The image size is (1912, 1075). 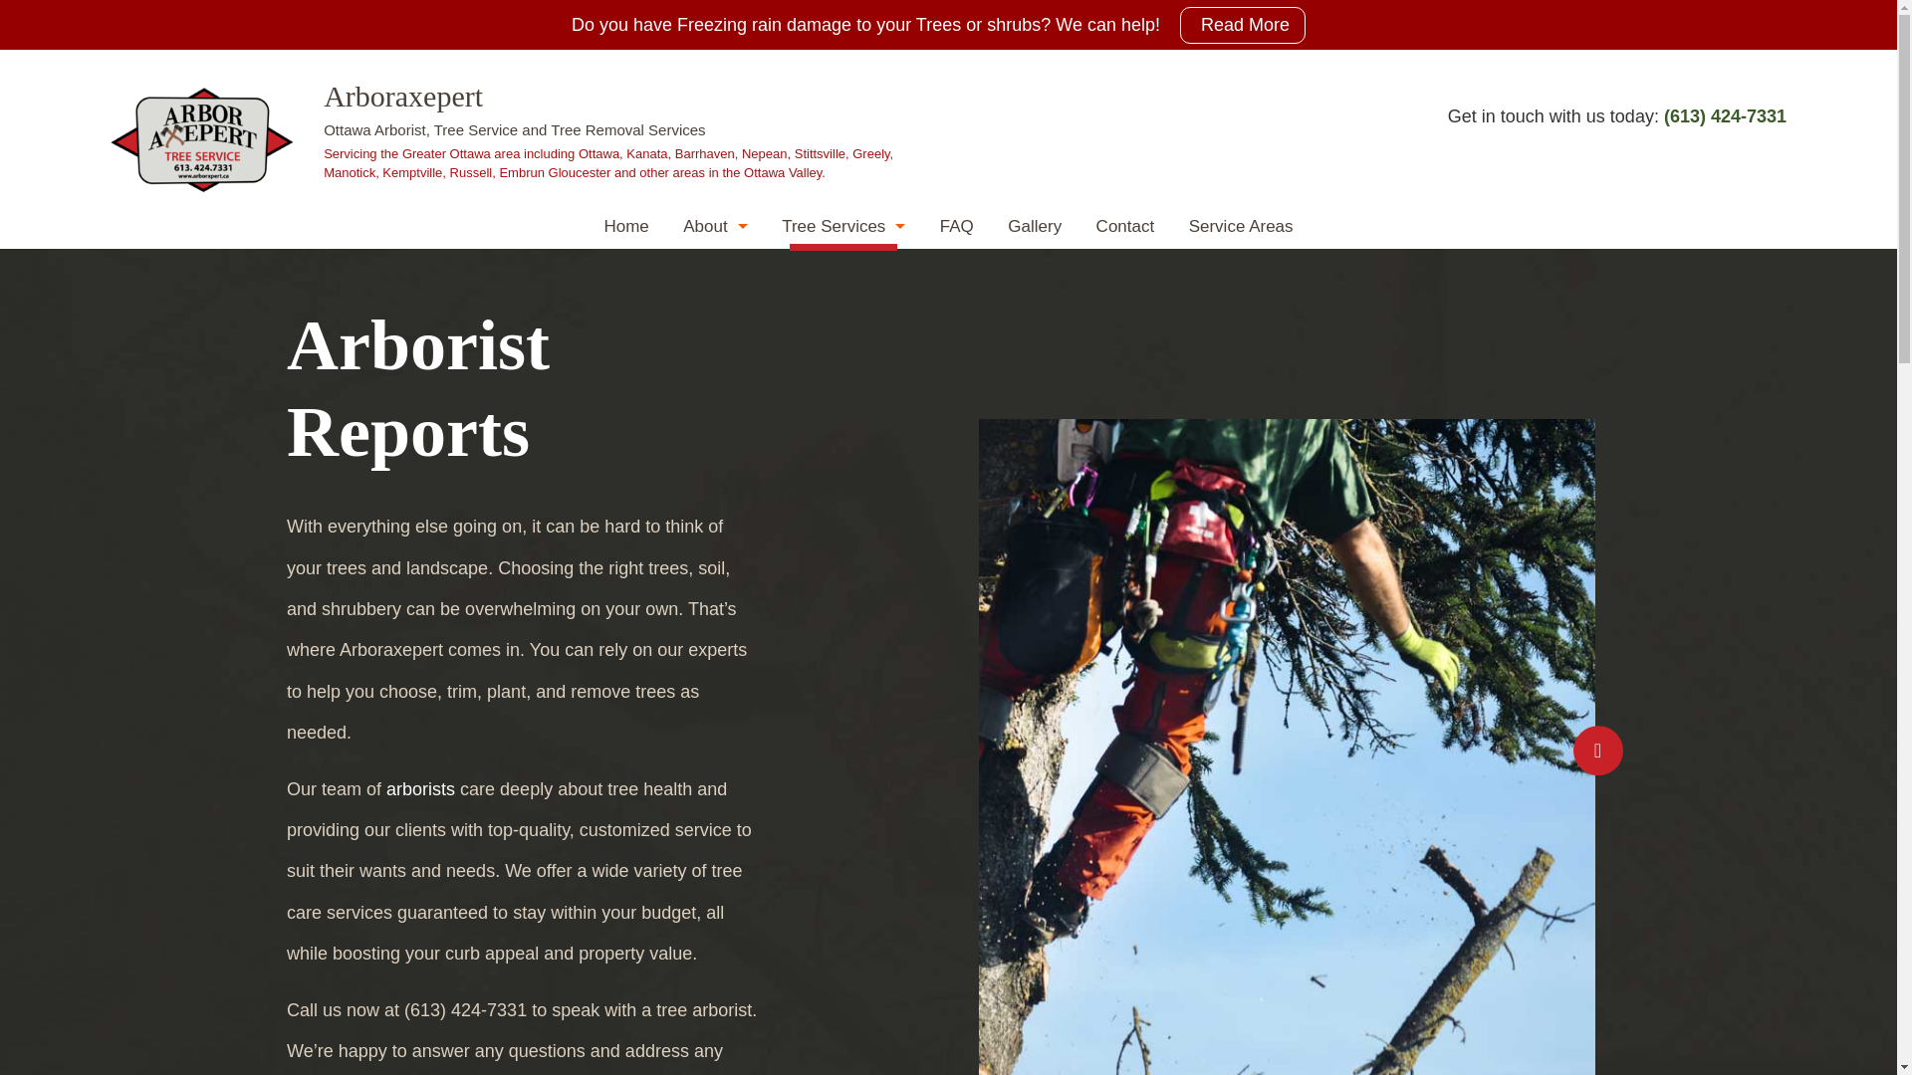 I want to click on Next, so click(x=1598, y=752).